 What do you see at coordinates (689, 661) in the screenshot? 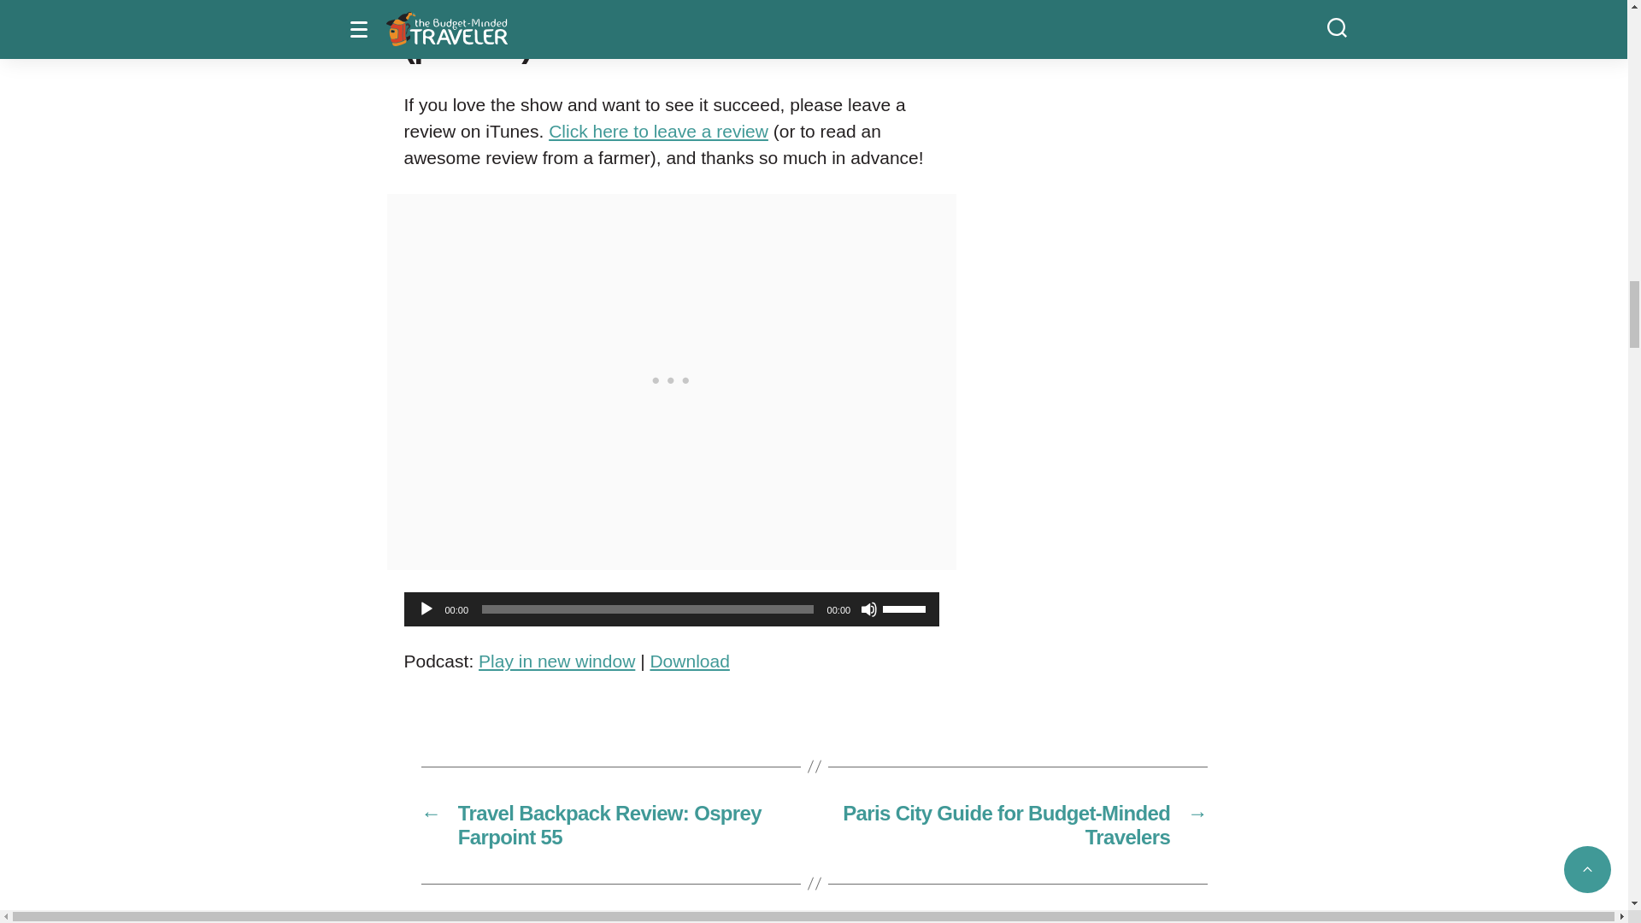
I see `Download` at bounding box center [689, 661].